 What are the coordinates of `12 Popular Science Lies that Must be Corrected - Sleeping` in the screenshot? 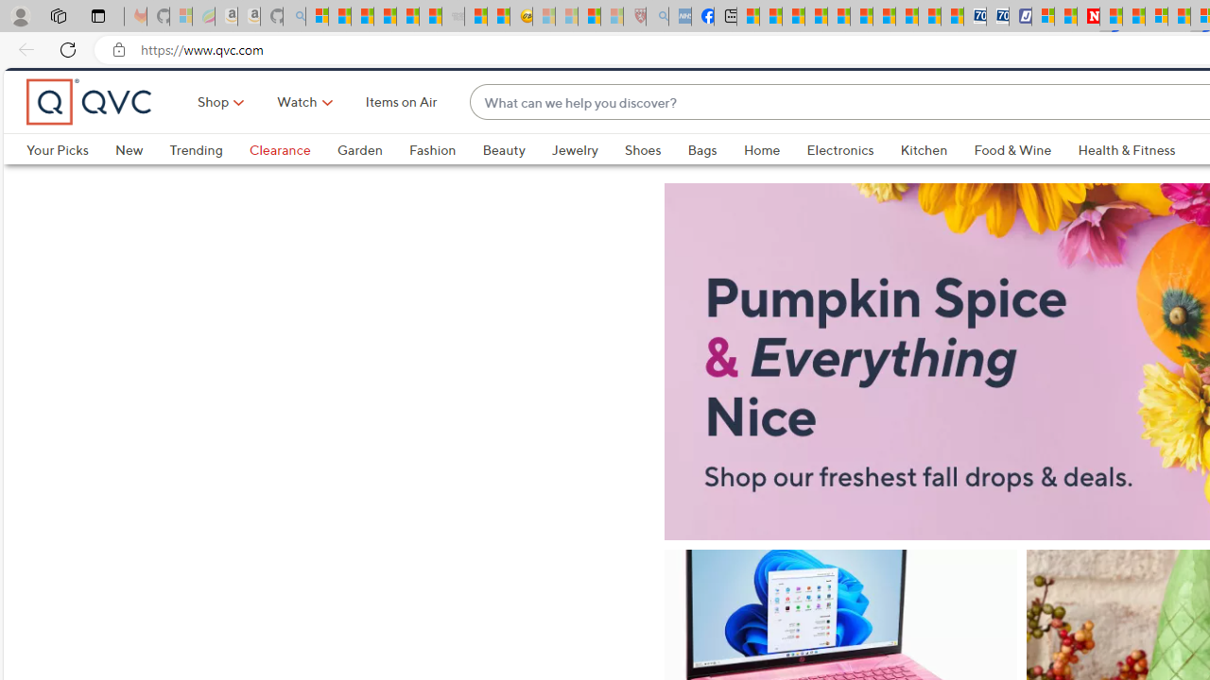 It's located at (613, 17).